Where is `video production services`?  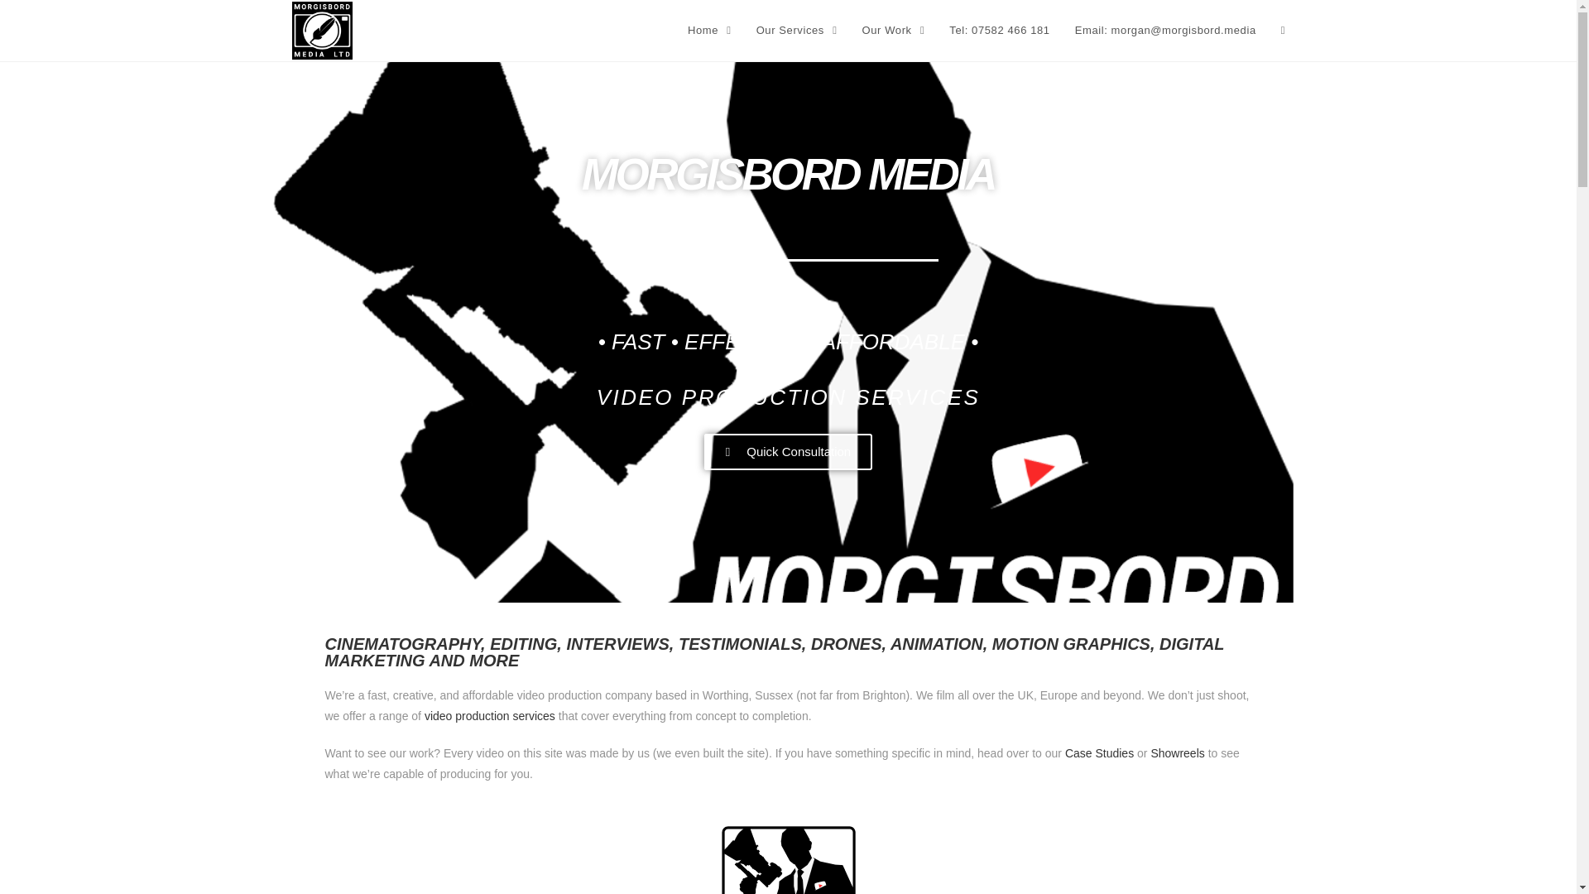 video production services is located at coordinates (489, 715).